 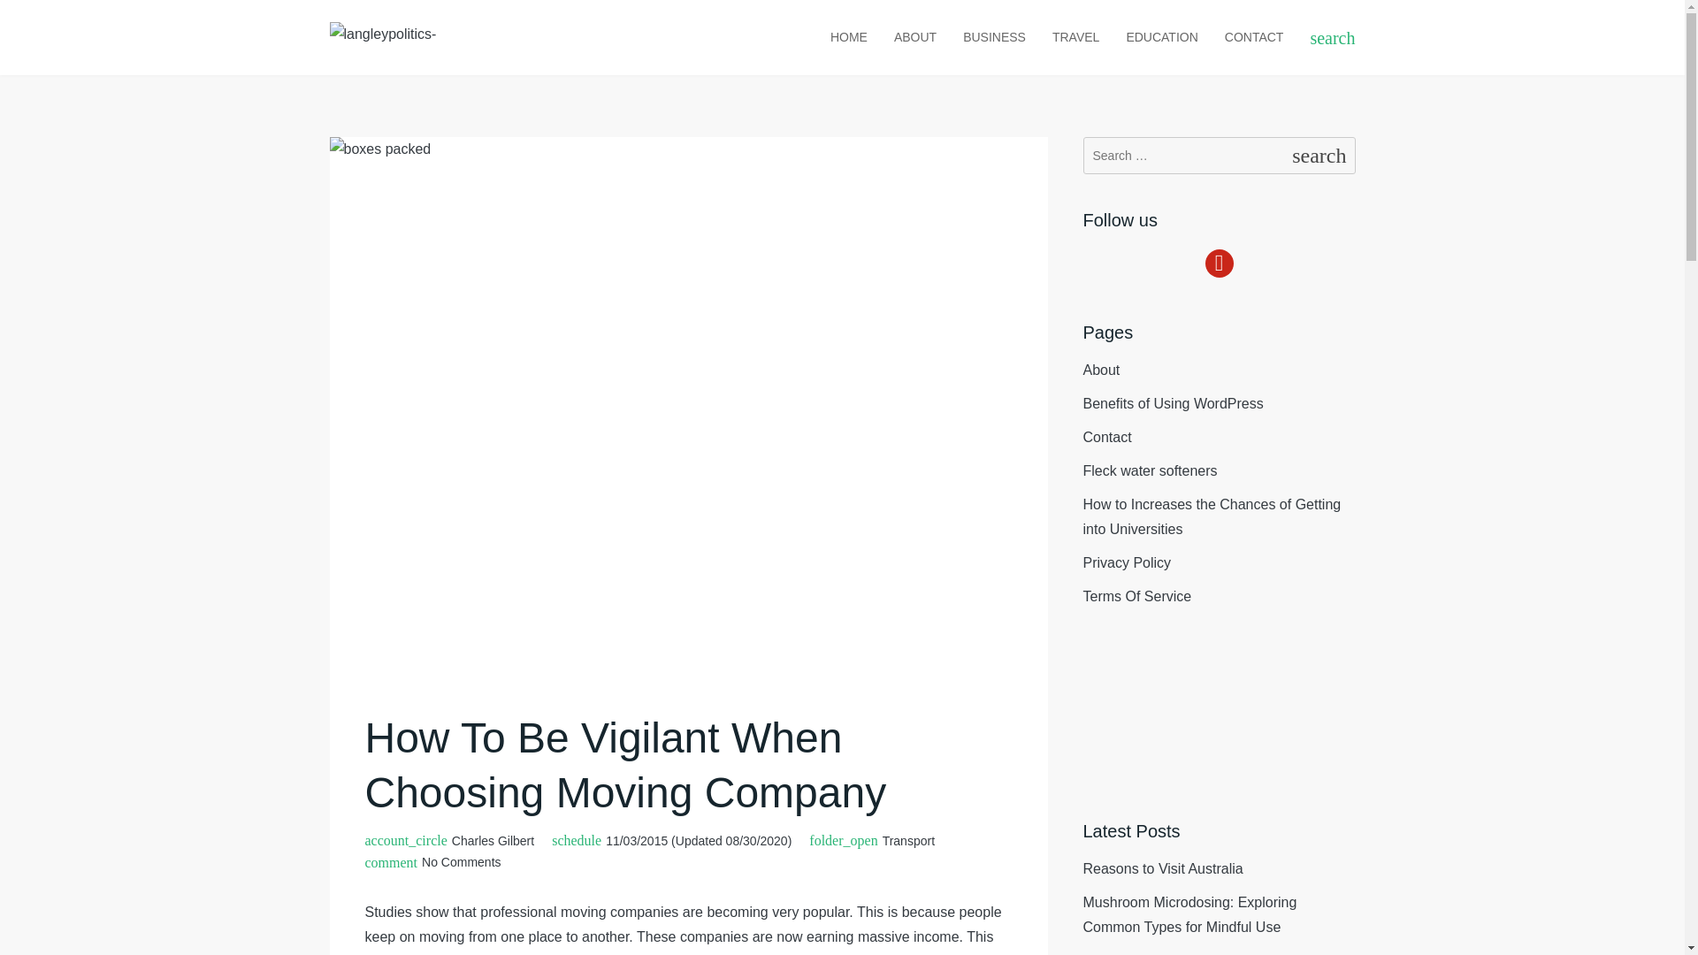 What do you see at coordinates (849, 37) in the screenshot?
I see `HOME` at bounding box center [849, 37].